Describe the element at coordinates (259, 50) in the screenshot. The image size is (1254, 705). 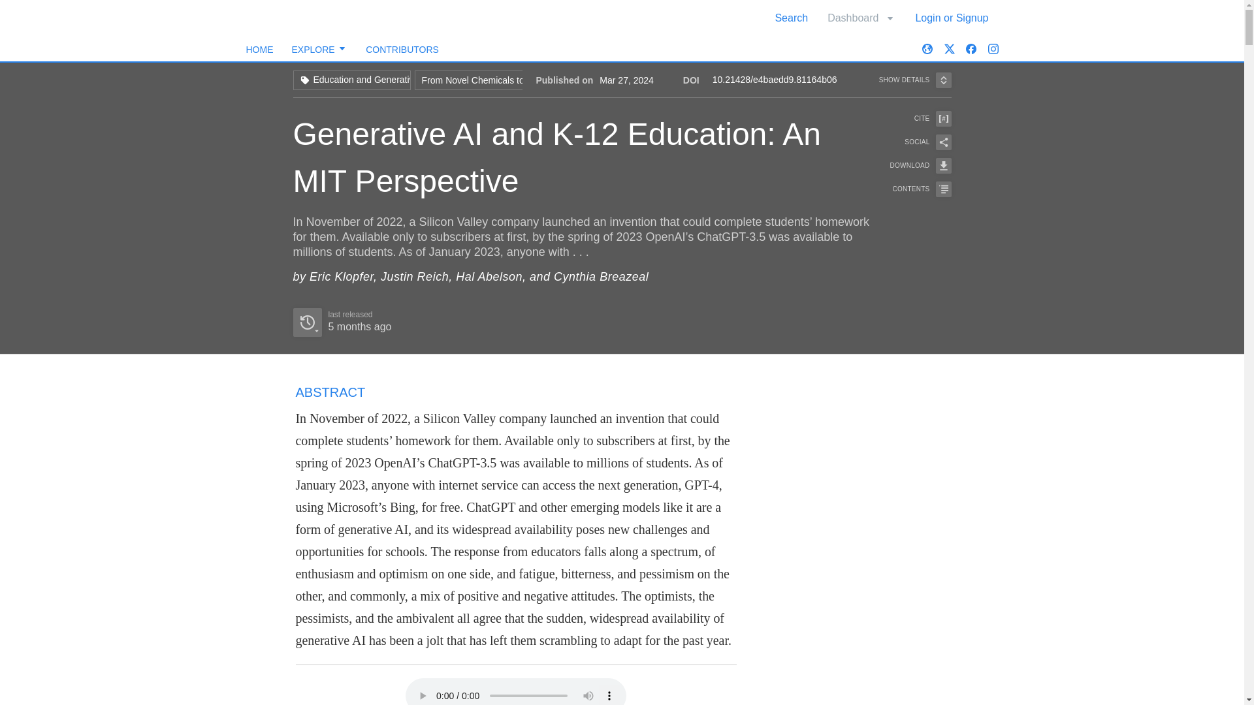
I see `Dashboard` at that location.